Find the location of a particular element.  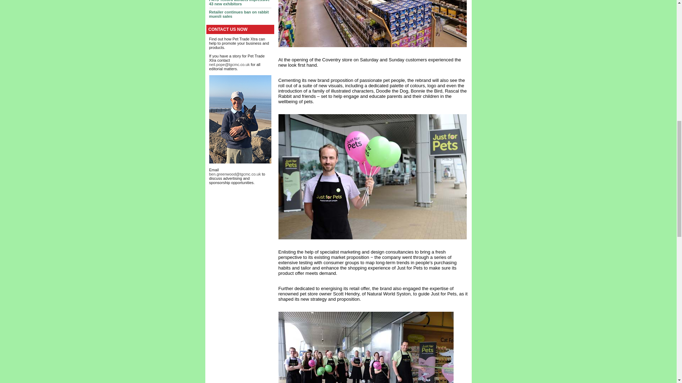

PATS Telford attracts impressive 43 new exhibitors is located at coordinates (239, 3).